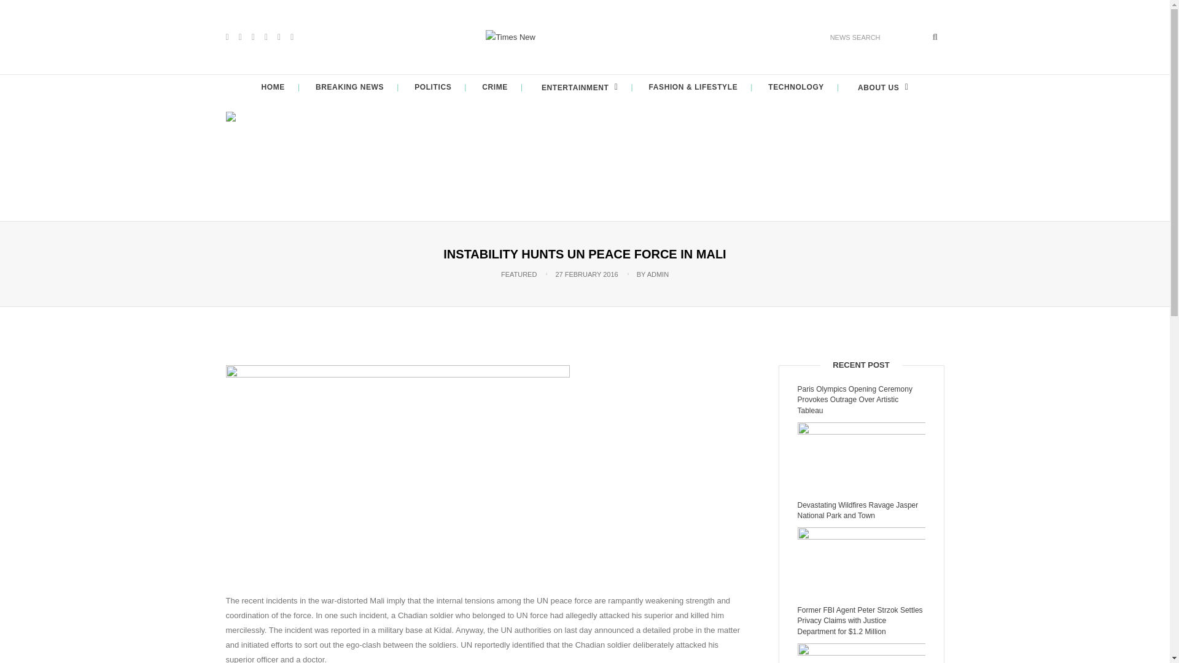 This screenshot has height=663, width=1179. I want to click on POLITICS, so click(433, 87).